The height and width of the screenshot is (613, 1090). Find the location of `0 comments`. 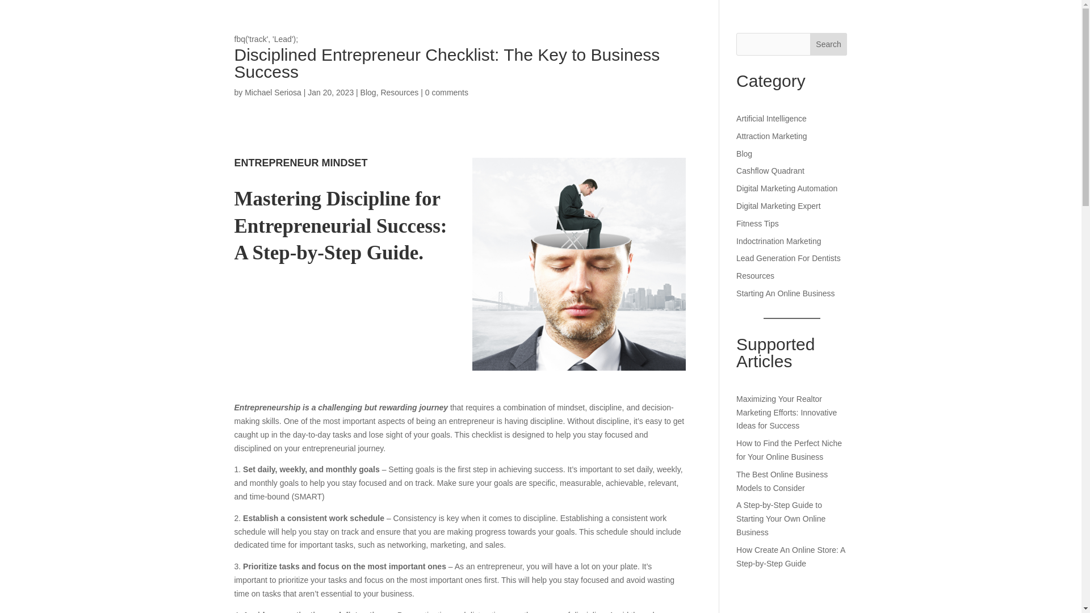

0 comments is located at coordinates (446, 92).